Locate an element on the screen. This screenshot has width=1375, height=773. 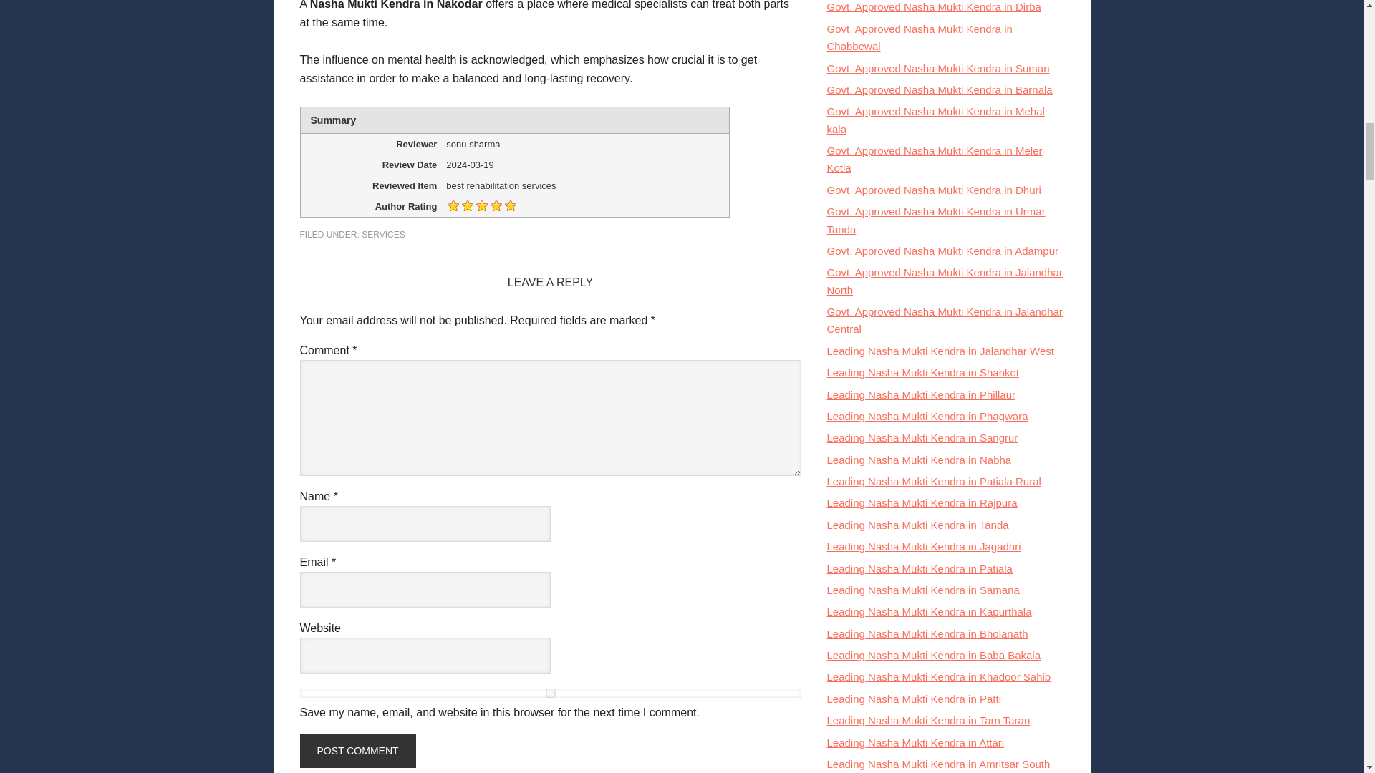
Post Comment is located at coordinates (357, 750).